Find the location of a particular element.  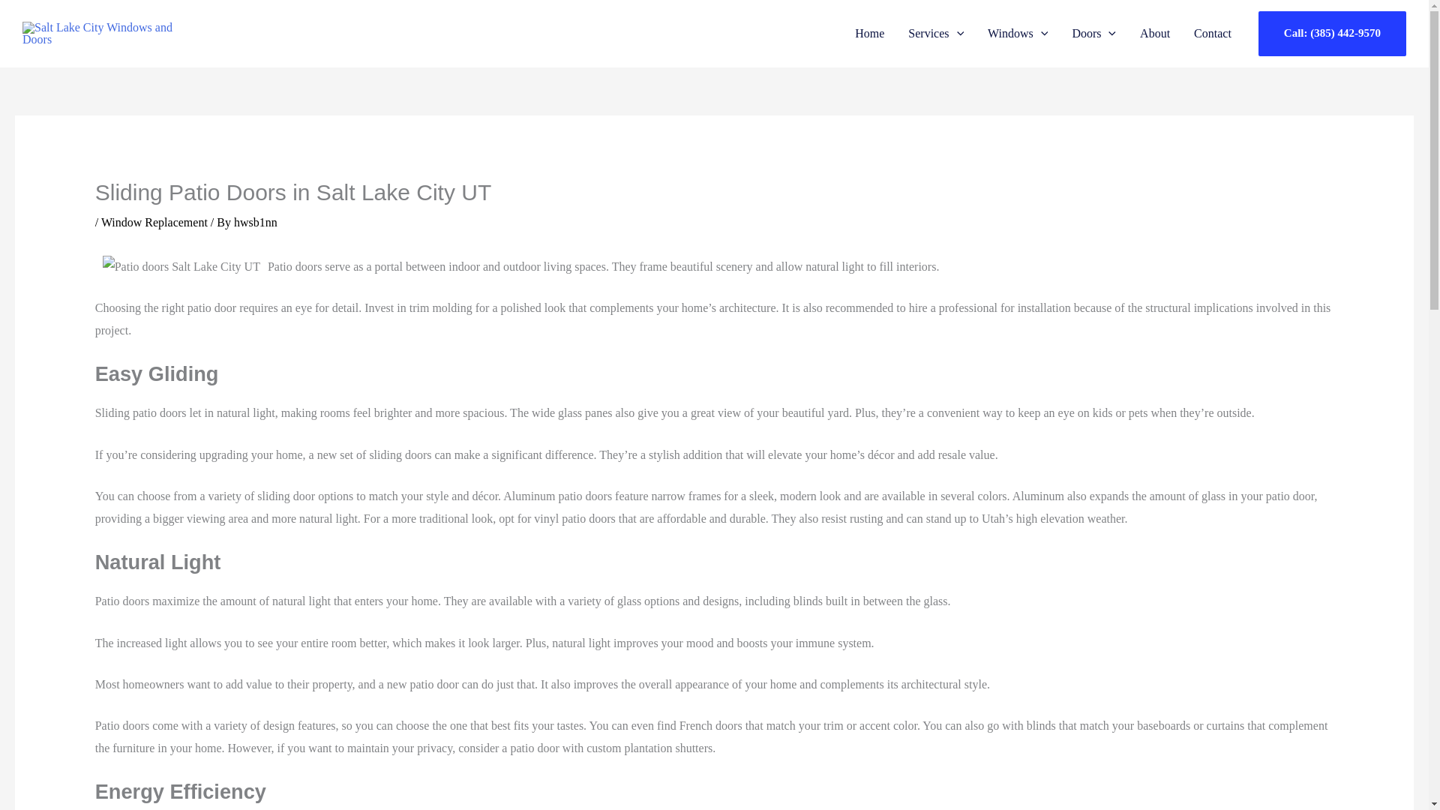

Home is located at coordinates (868, 33).